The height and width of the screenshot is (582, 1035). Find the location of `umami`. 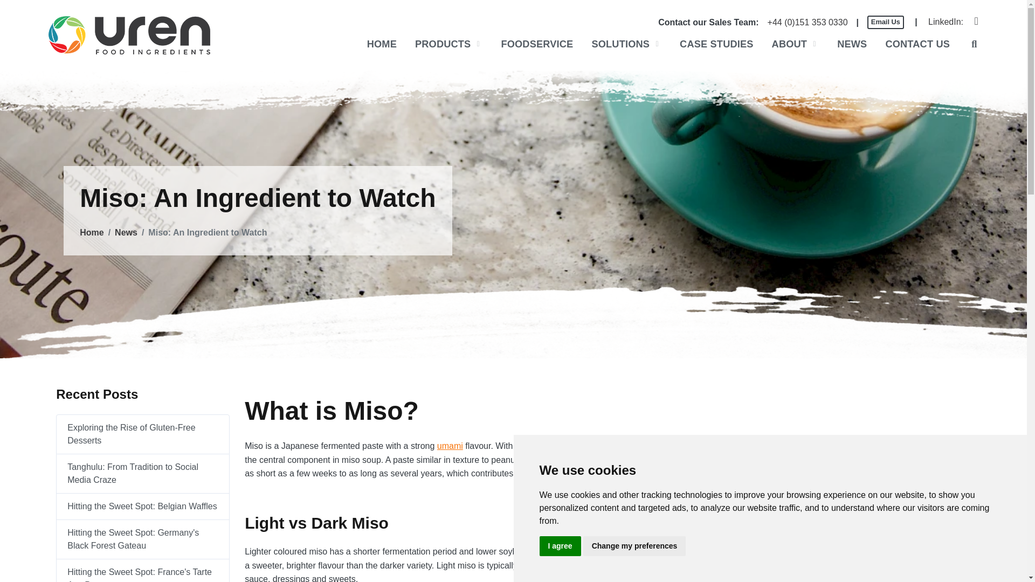

umami is located at coordinates (450, 445).